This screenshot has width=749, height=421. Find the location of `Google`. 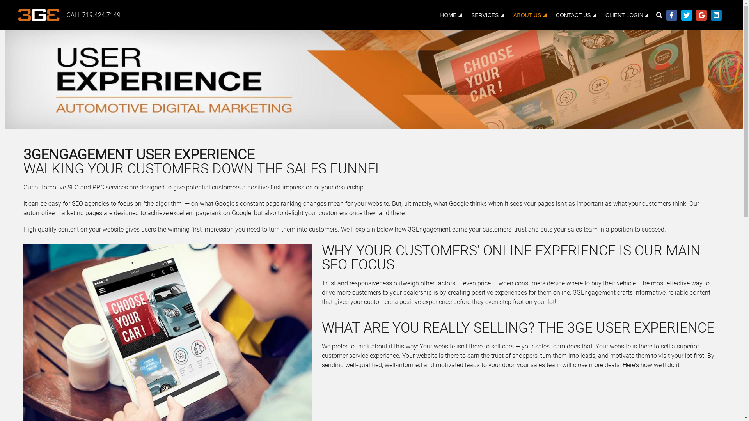

Google is located at coordinates (701, 15).